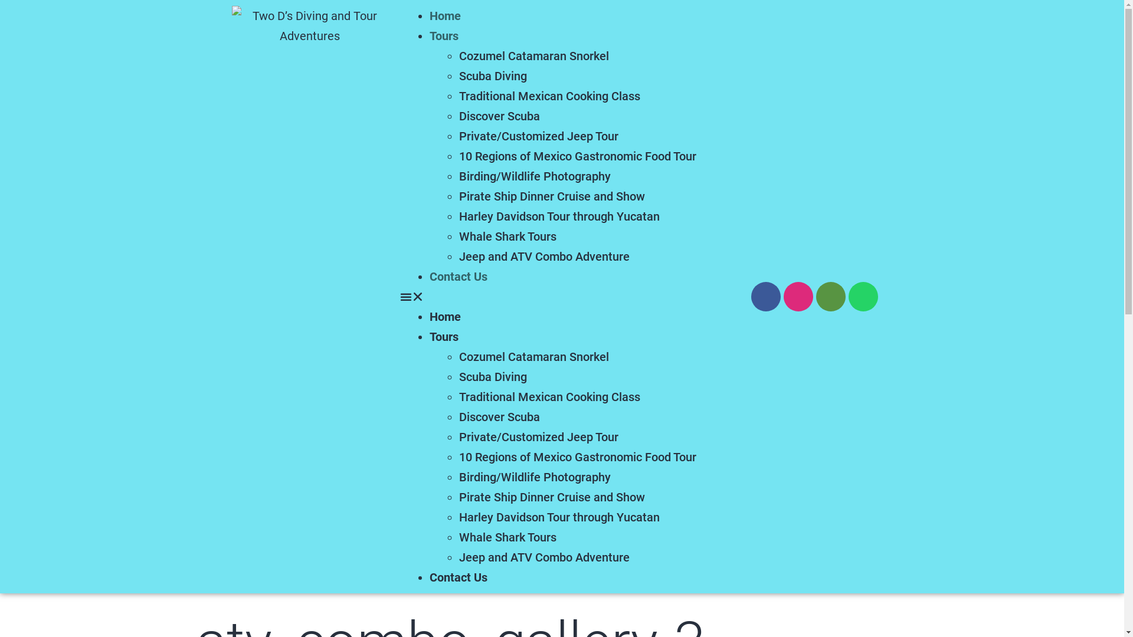 This screenshot has width=1133, height=637. Describe the element at coordinates (445, 15) in the screenshot. I see `Home` at that location.